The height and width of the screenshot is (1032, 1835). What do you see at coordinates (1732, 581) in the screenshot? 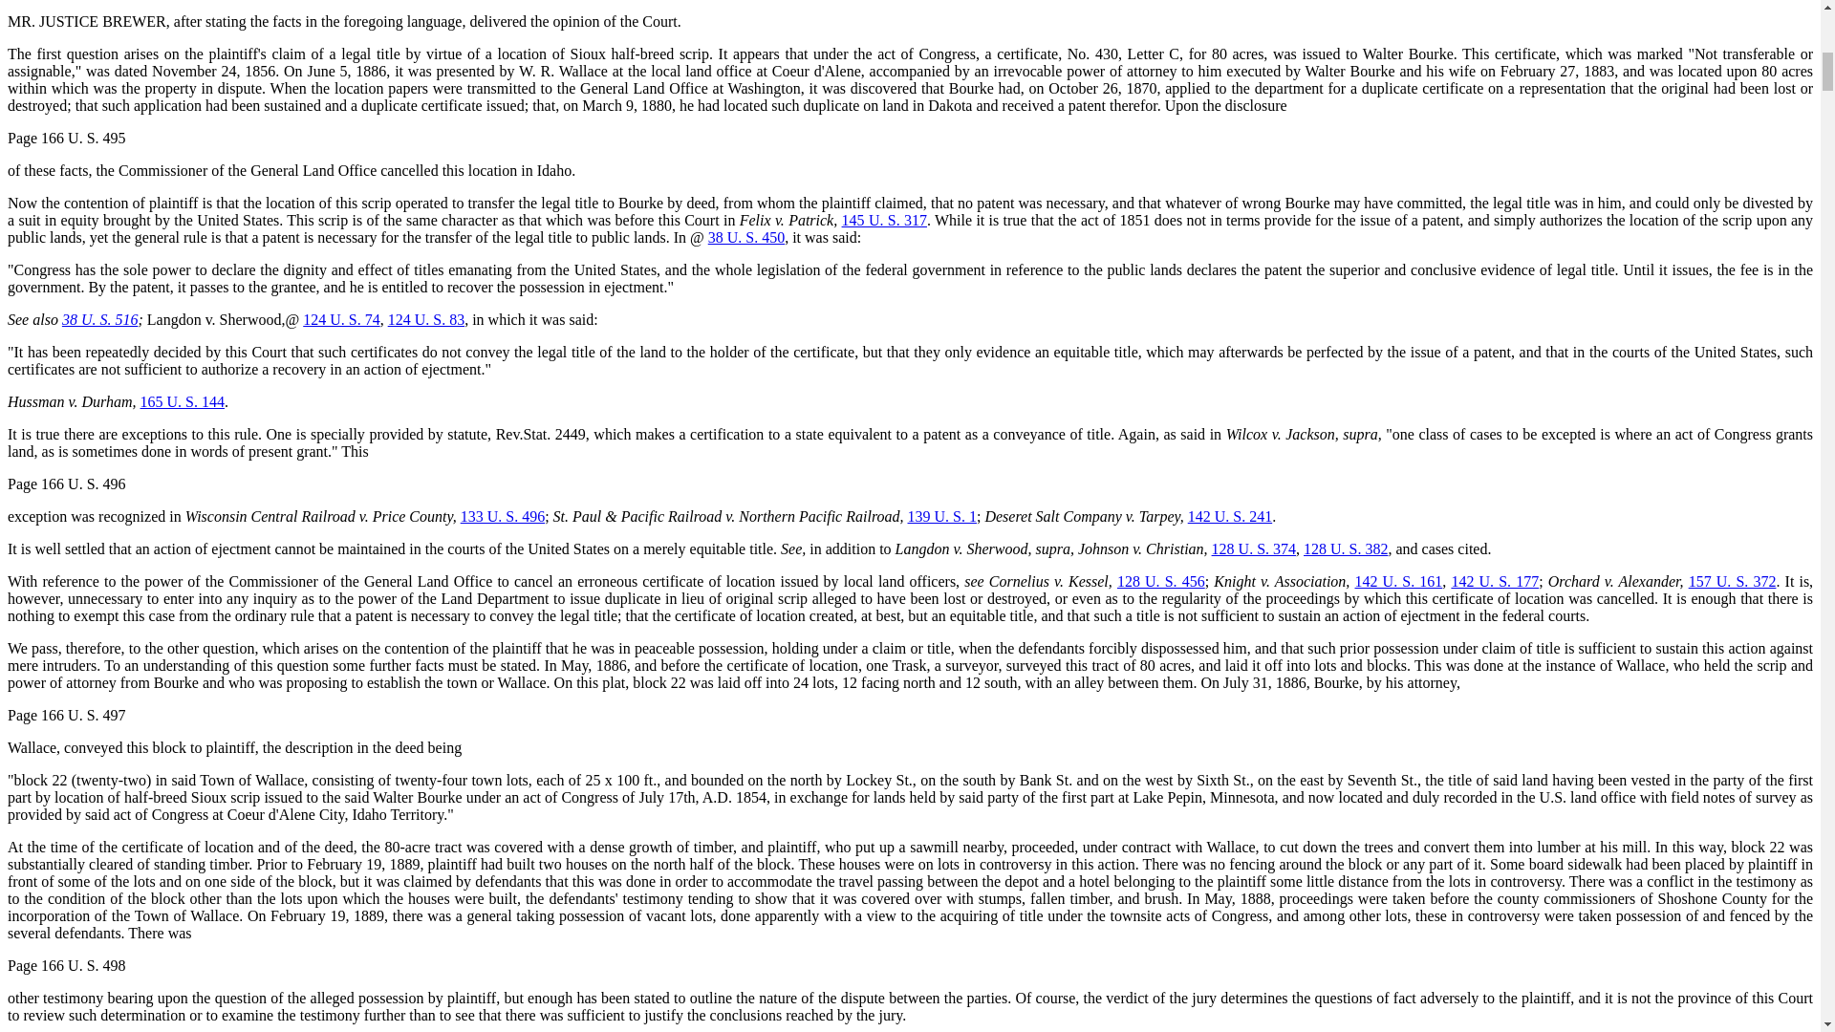
I see `157 U. S. 372` at bounding box center [1732, 581].